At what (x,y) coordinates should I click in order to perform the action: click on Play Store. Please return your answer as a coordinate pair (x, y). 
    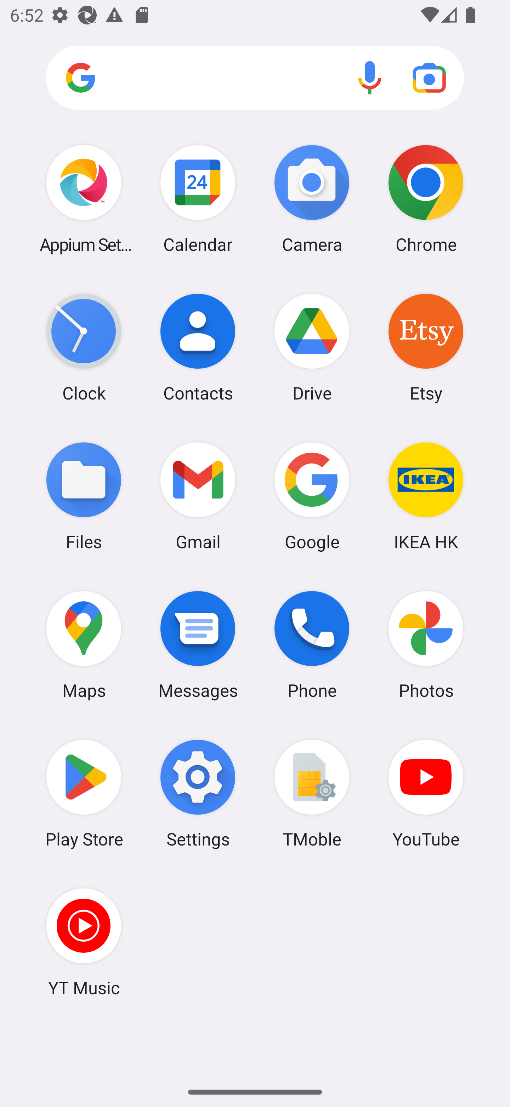
    Looking at the image, I should click on (84, 794).